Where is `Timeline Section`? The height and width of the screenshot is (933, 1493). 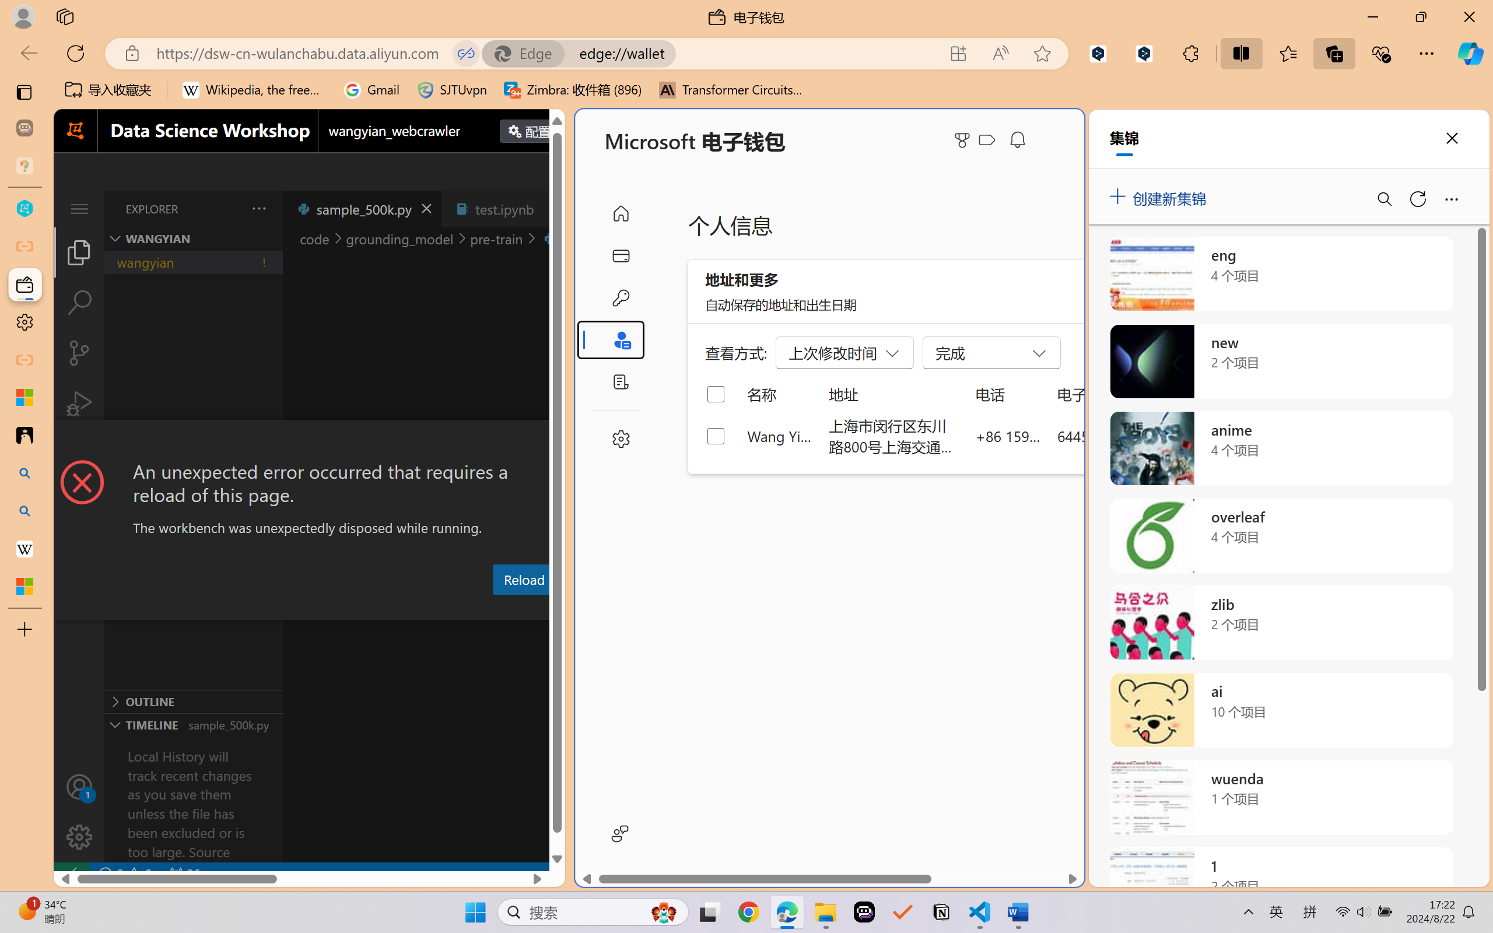
Timeline Section is located at coordinates (193, 724).